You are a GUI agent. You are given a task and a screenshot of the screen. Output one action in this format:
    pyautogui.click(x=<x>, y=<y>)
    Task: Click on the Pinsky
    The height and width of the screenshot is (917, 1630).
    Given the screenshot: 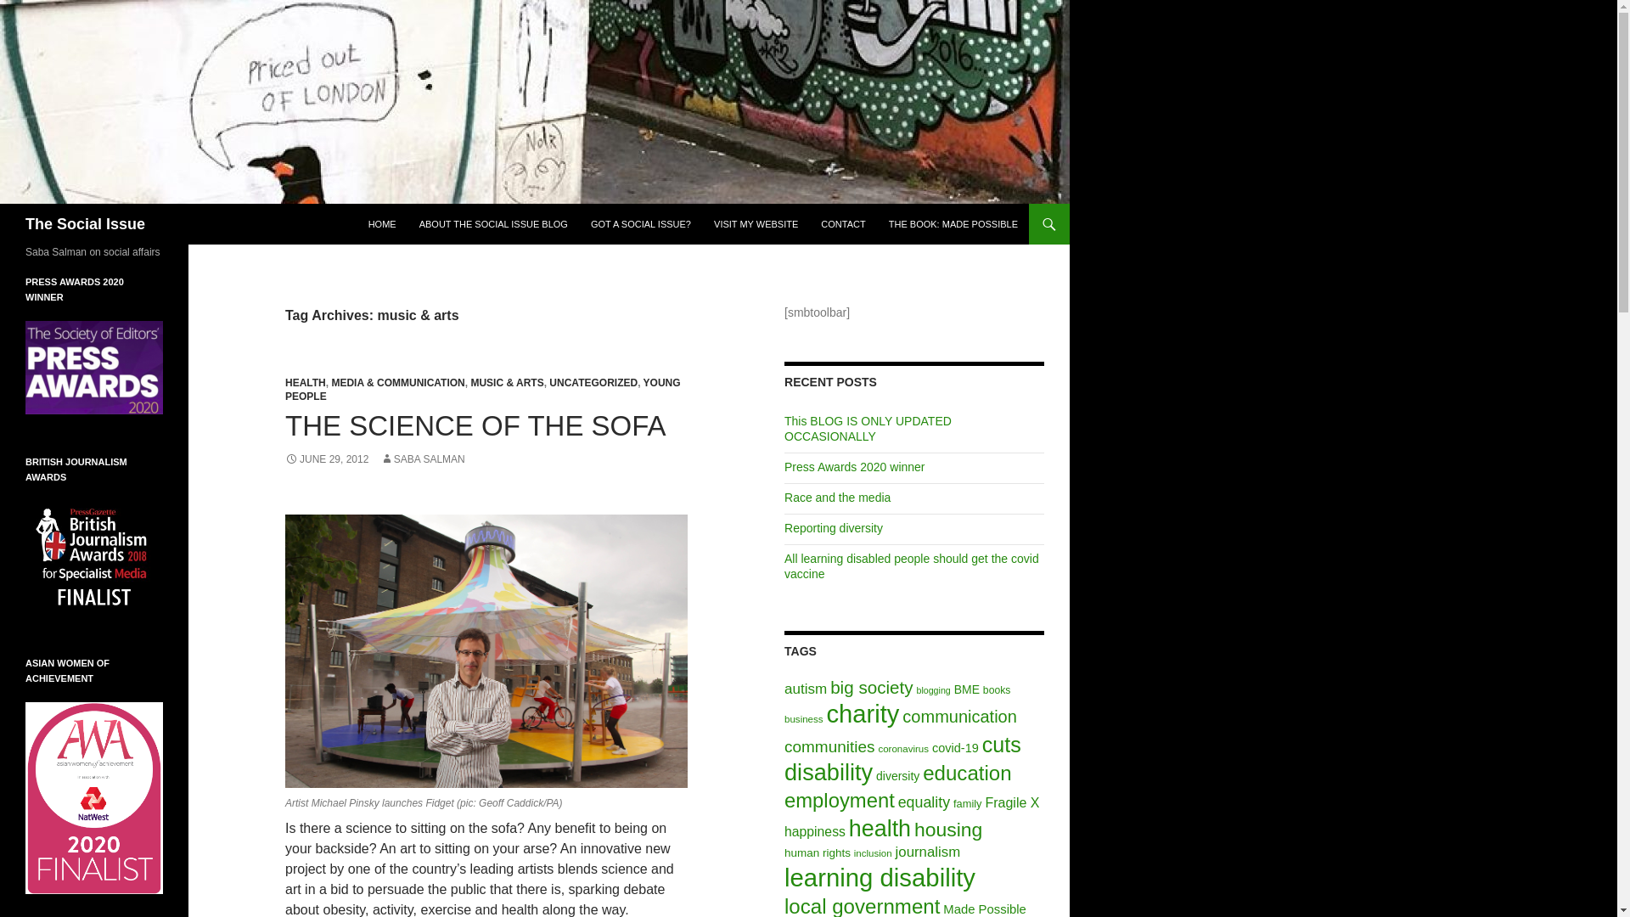 What is the action you would take?
    pyautogui.click(x=486, y=650)
    